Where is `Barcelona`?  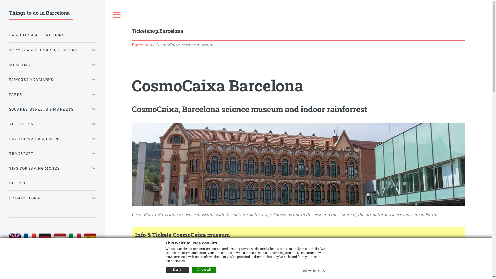
Barcelona is located at coordinates (142, 44).